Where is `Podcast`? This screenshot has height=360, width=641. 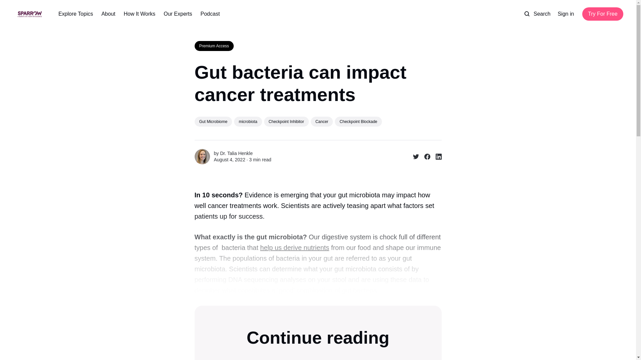 Podcast is located at coordinates (210, 14).